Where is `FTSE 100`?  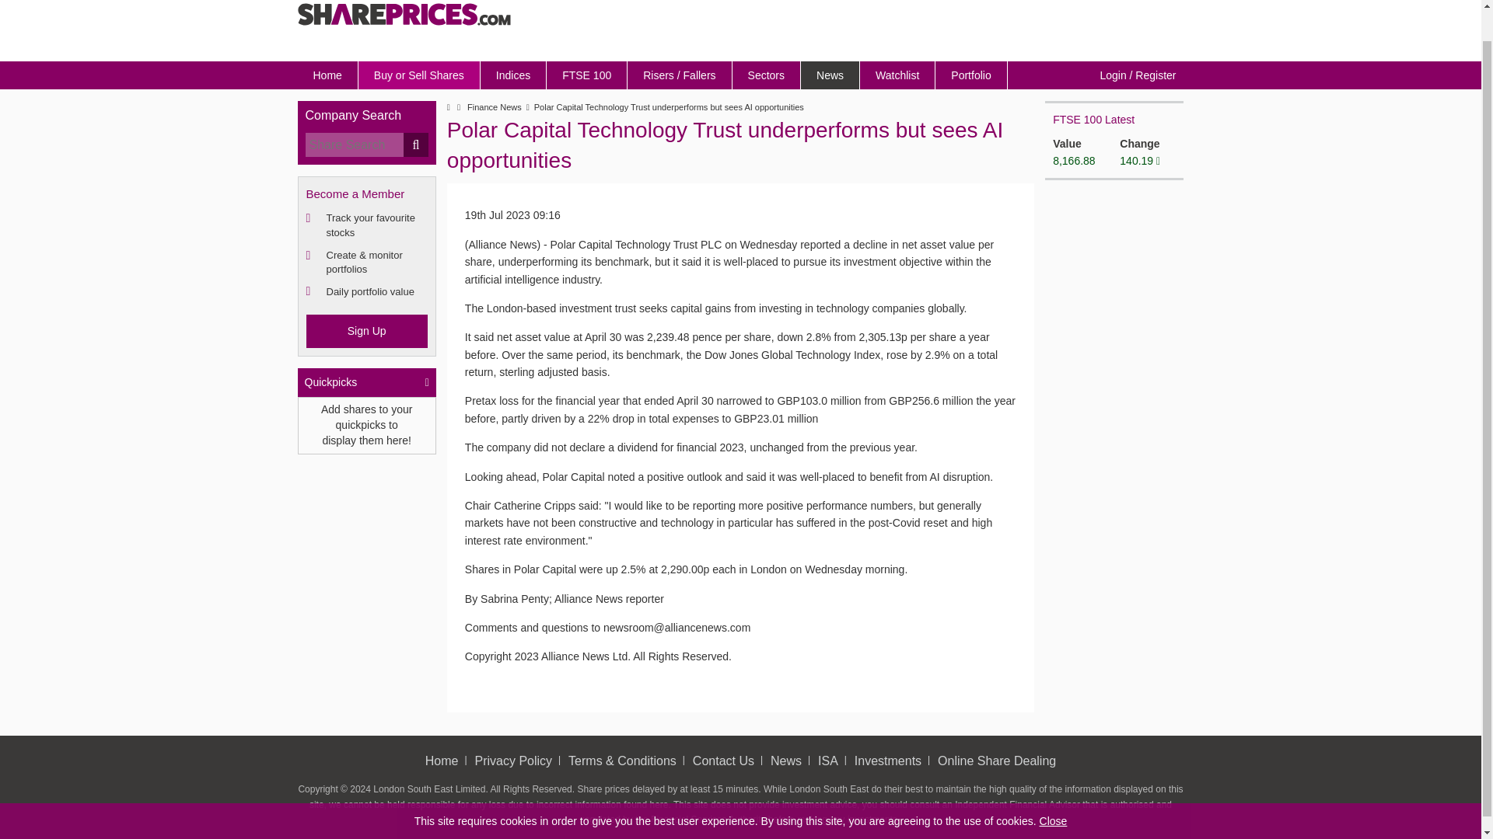 FTSE 100 is located at coordinates (586, 75).